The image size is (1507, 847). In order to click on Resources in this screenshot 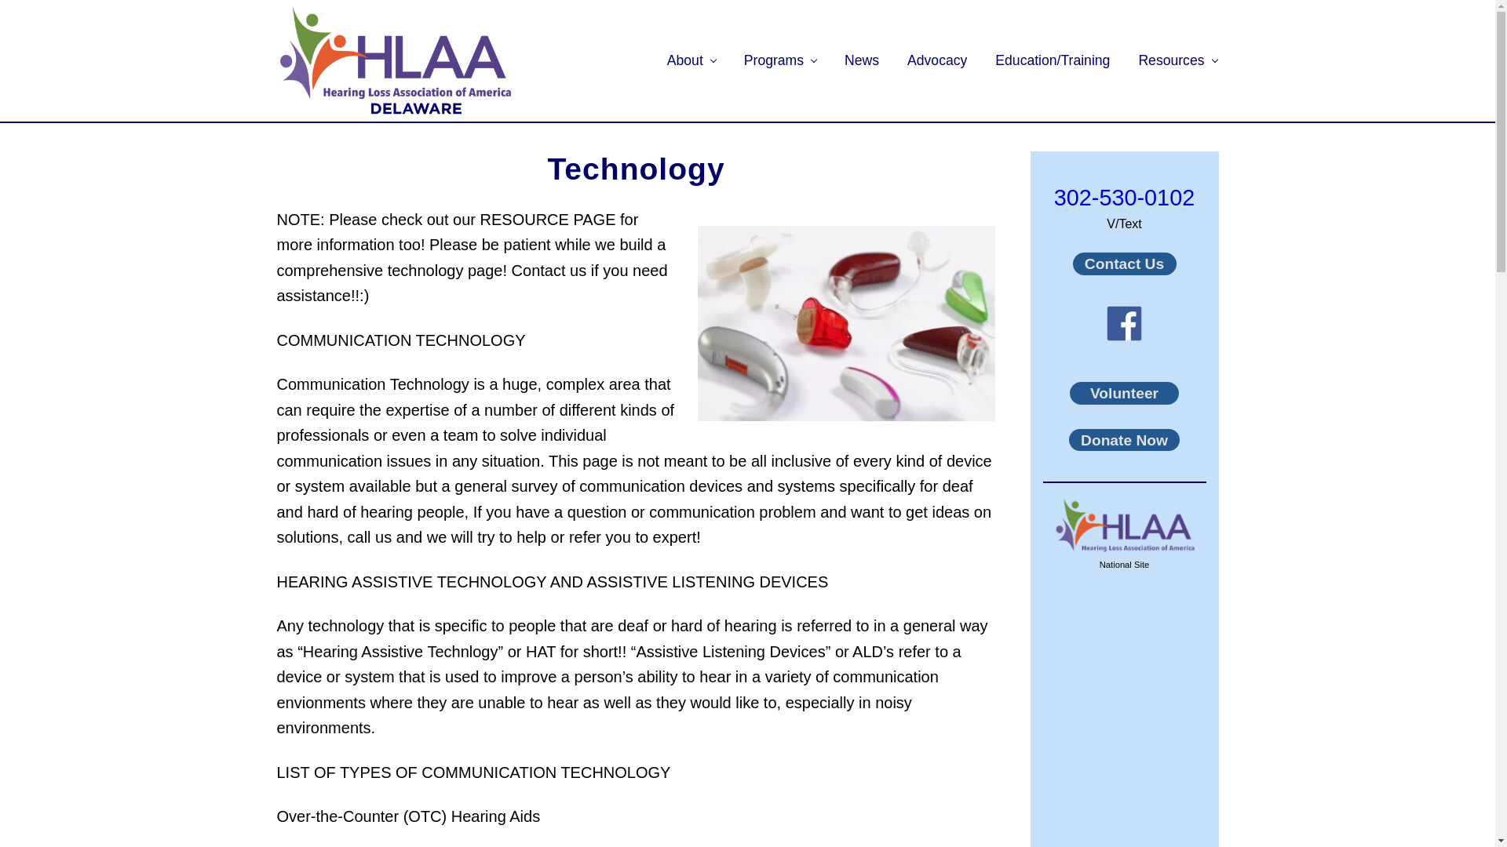, I will do `click(1177, 60)`.